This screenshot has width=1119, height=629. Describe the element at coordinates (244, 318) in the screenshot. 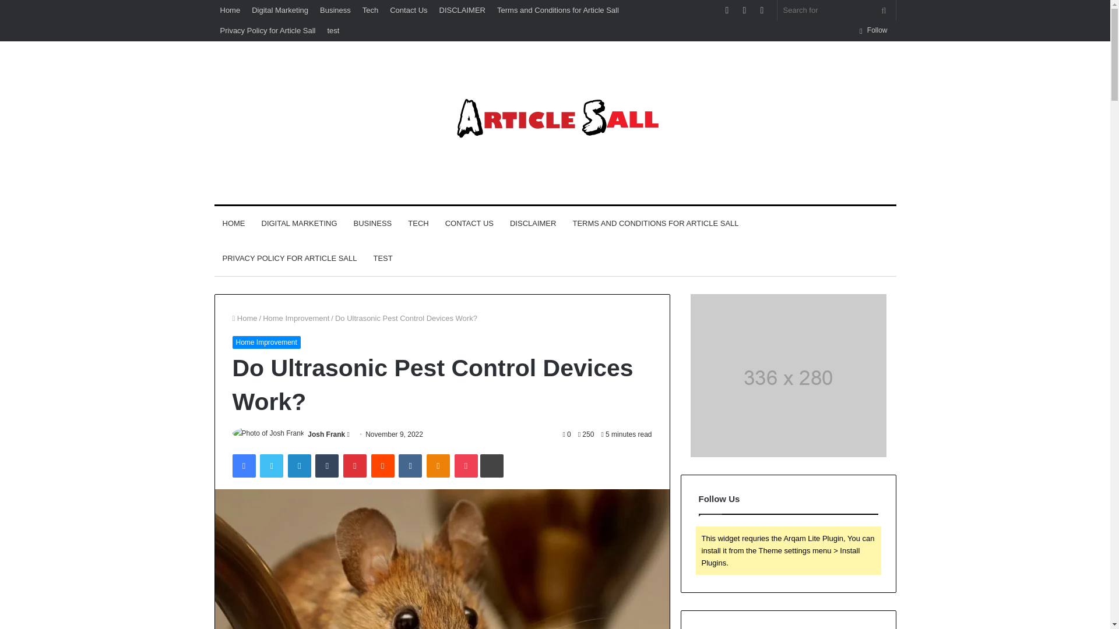

I see `Home` at that location.